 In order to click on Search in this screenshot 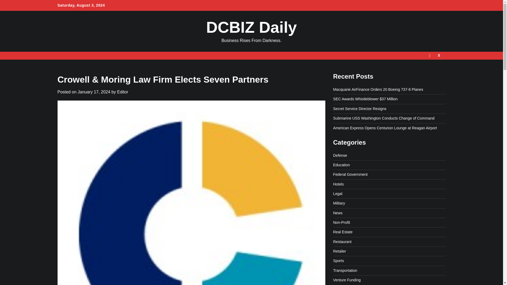, I will do `click(429, 68)`.